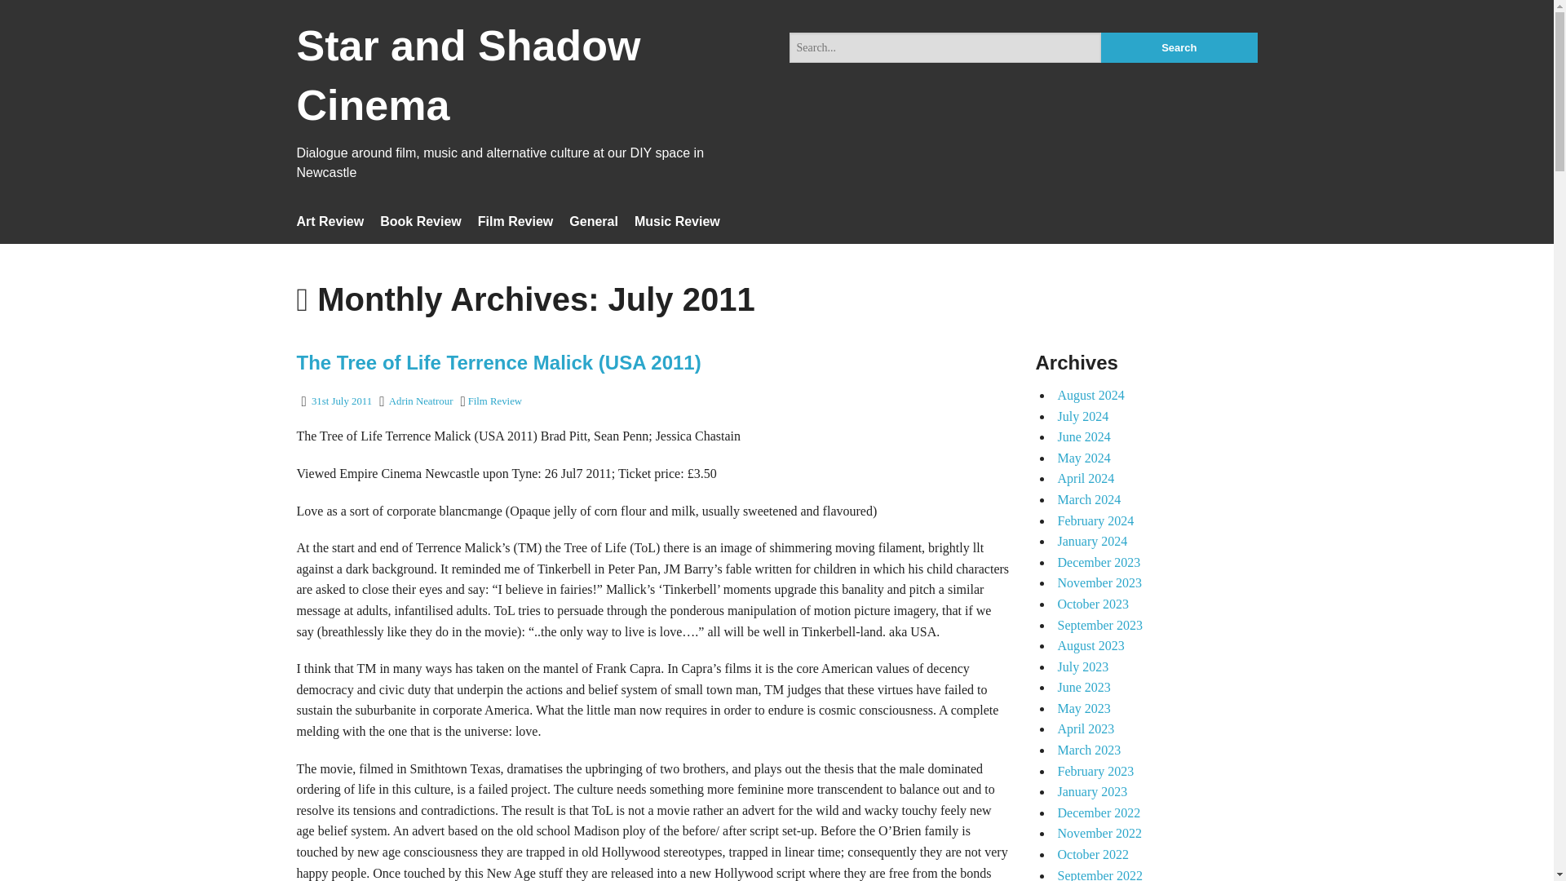 This screenshot has width=1566, height=881. Describe the element at coordinates (1089, 499) in the screenshot. I see `March 2024` at that location.